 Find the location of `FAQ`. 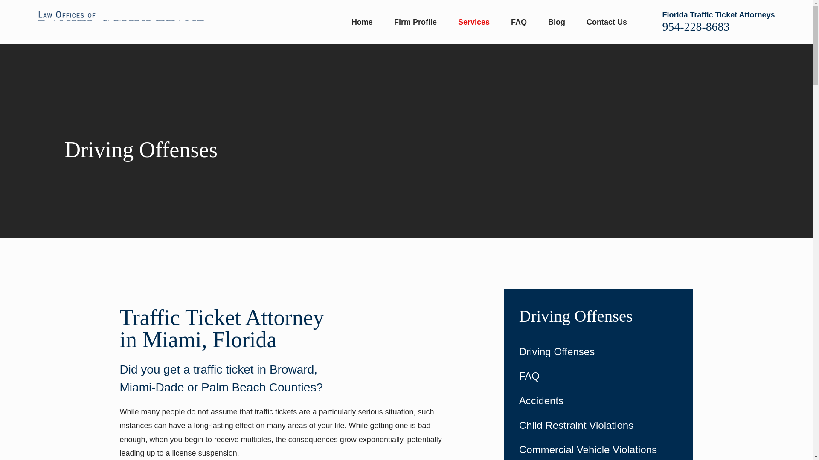

FAQ is located at coordinates (598, 377).